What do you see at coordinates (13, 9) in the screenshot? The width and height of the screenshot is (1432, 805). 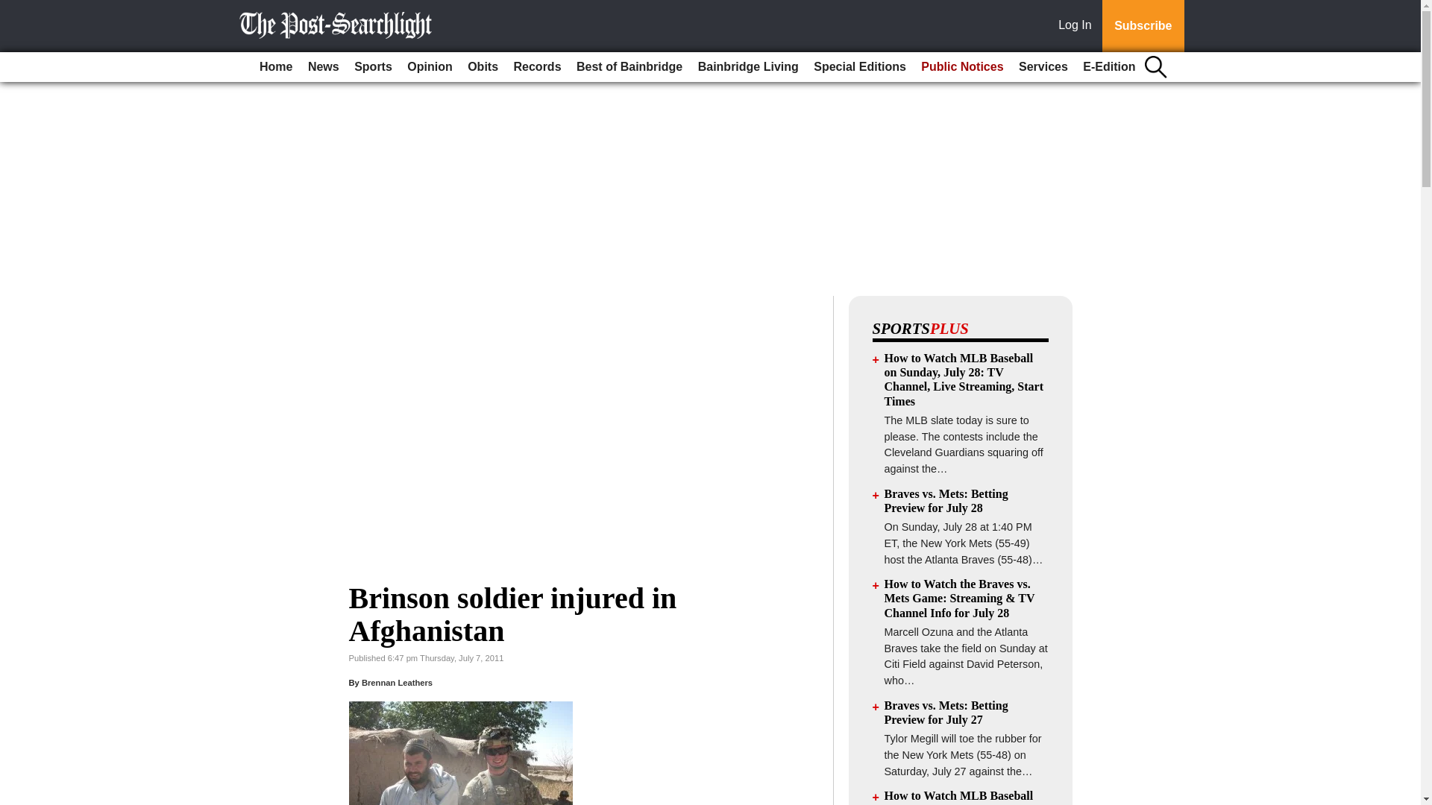 I see `Go` at bounding box center [13, 9].